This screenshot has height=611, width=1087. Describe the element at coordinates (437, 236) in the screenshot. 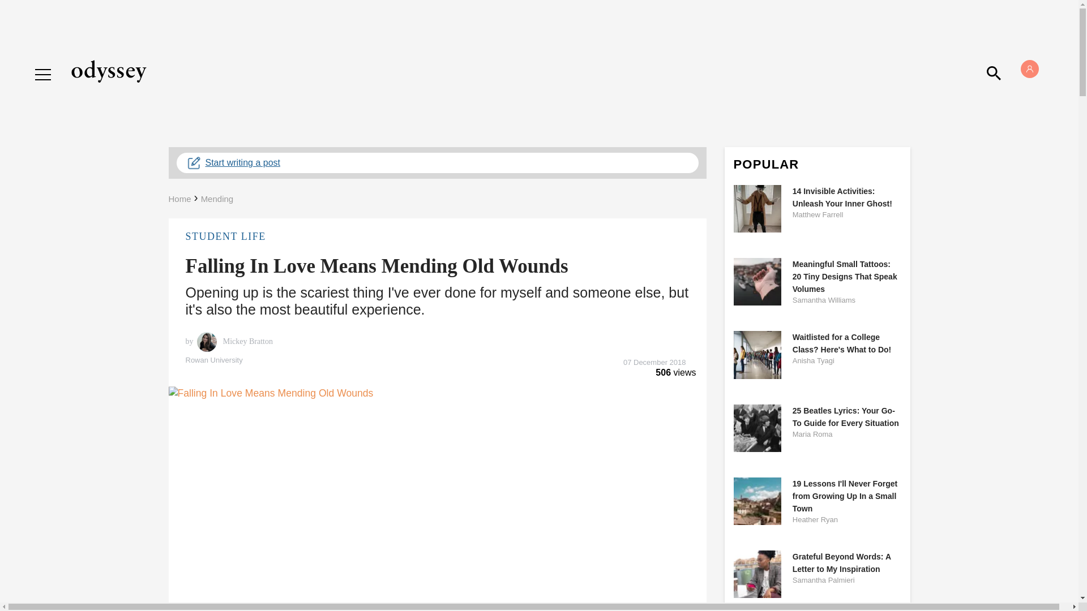

I see `STUDENT LIFE` at that location.